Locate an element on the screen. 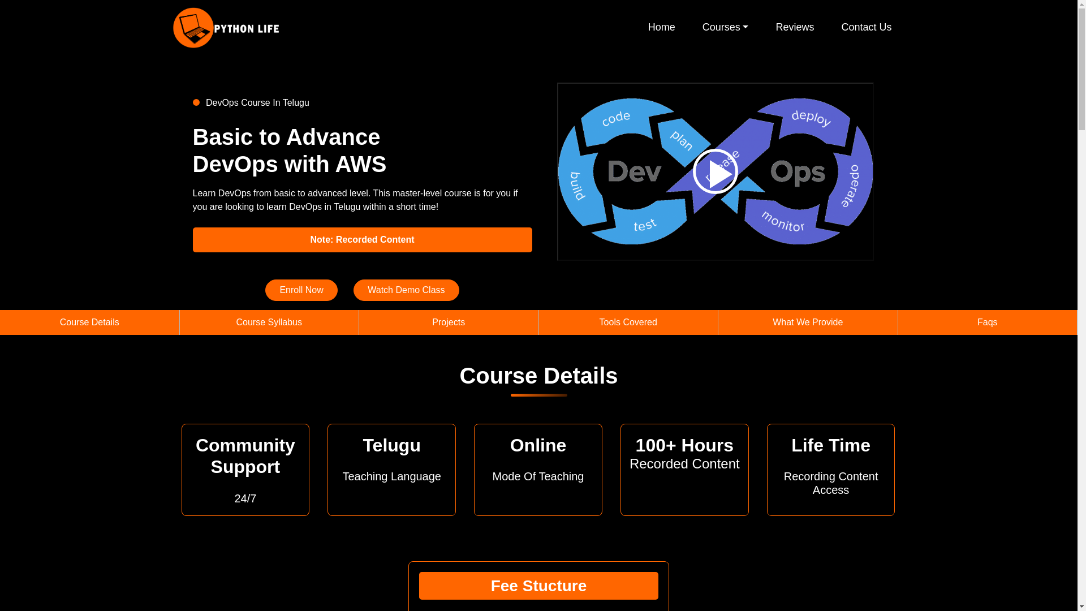 Image resolution: width=1086 pixels, height=611 pixels. Course Syllabus is located at coordinates (269, 321).